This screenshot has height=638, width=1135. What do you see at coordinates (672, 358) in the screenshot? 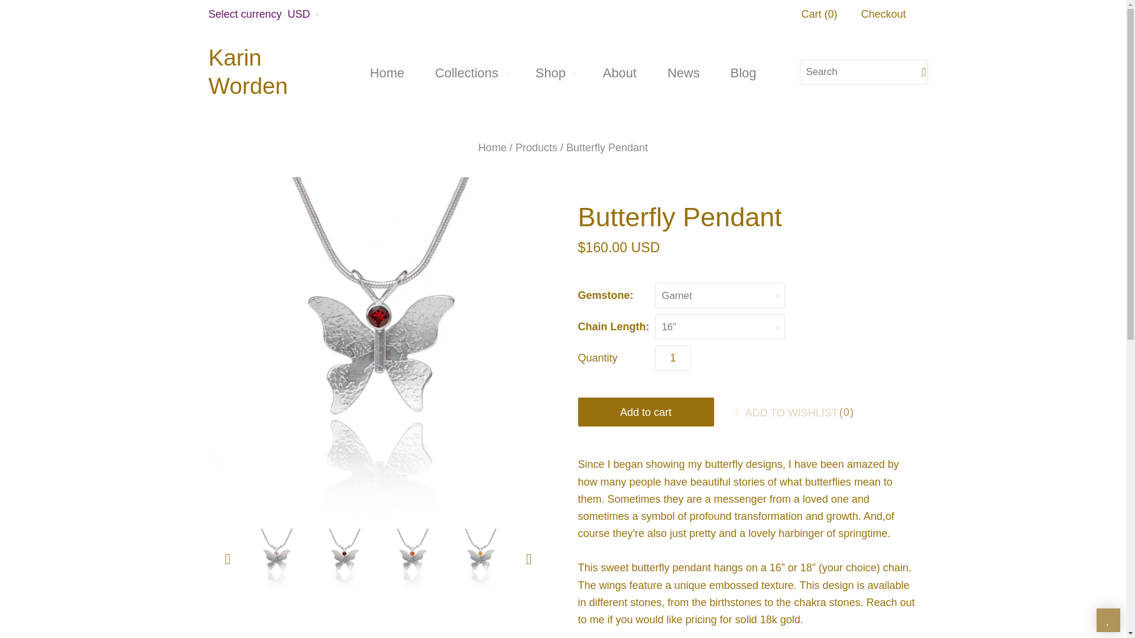
I see `1` at bounding box center [672, 358].